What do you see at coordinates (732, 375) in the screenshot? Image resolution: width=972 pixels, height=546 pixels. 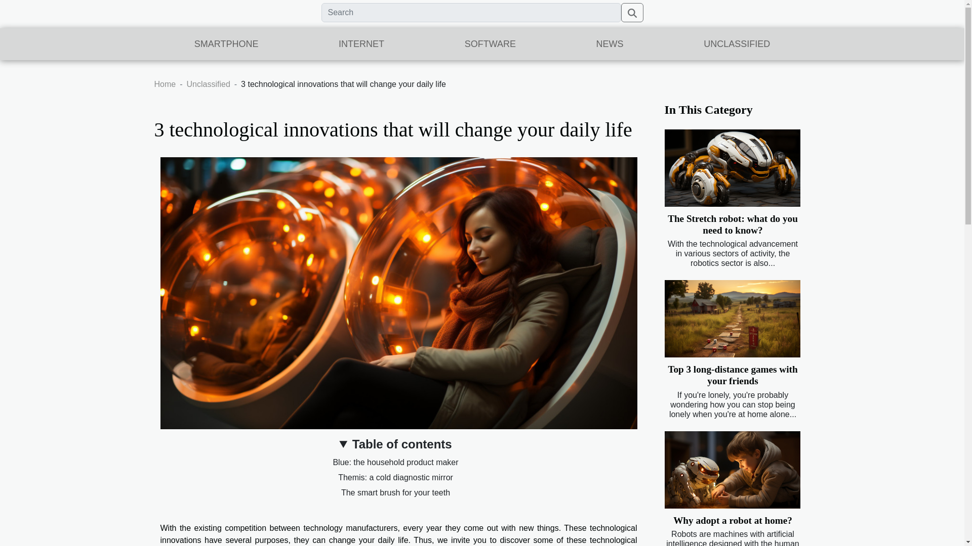 I see `Top 3 long-distance games with your friends` at bounding box center [732, 375].